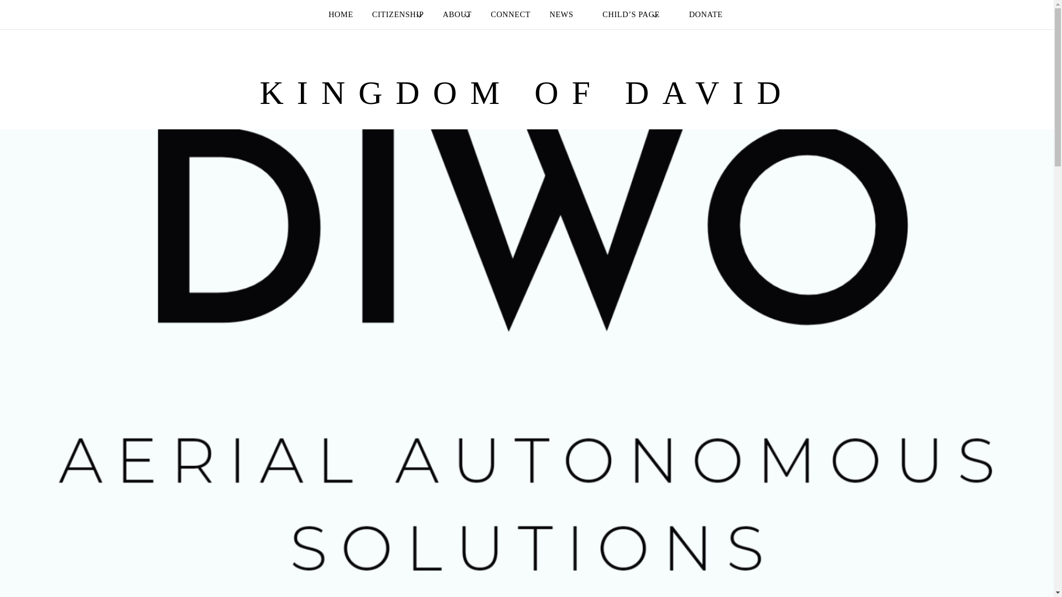 The height and width of the screenshot is (597, 1062). What do you see at coordinates (341, 14) in the screenshot?
I see `HOME` at bounding box center [341, 14].